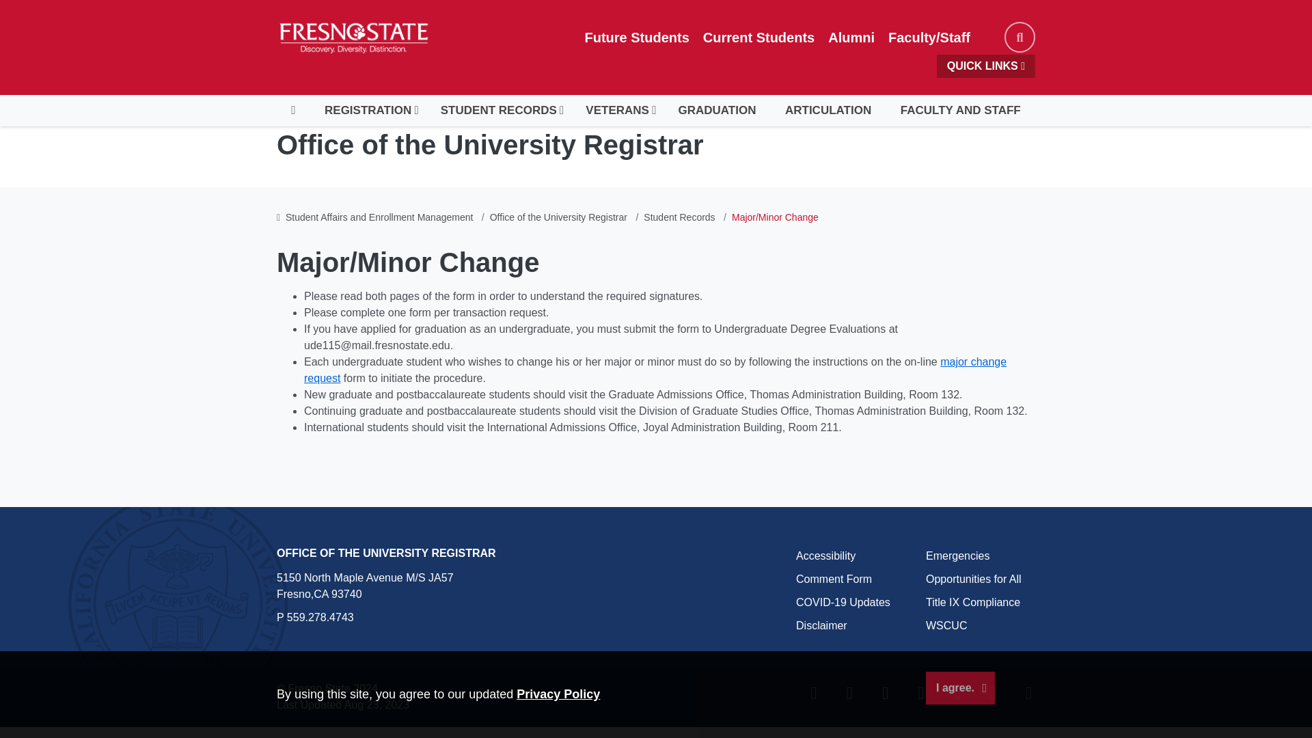  What do you see at coordinates (293, 111) in the screenshot?
I see `HOME` at bounding box center [293, 111].